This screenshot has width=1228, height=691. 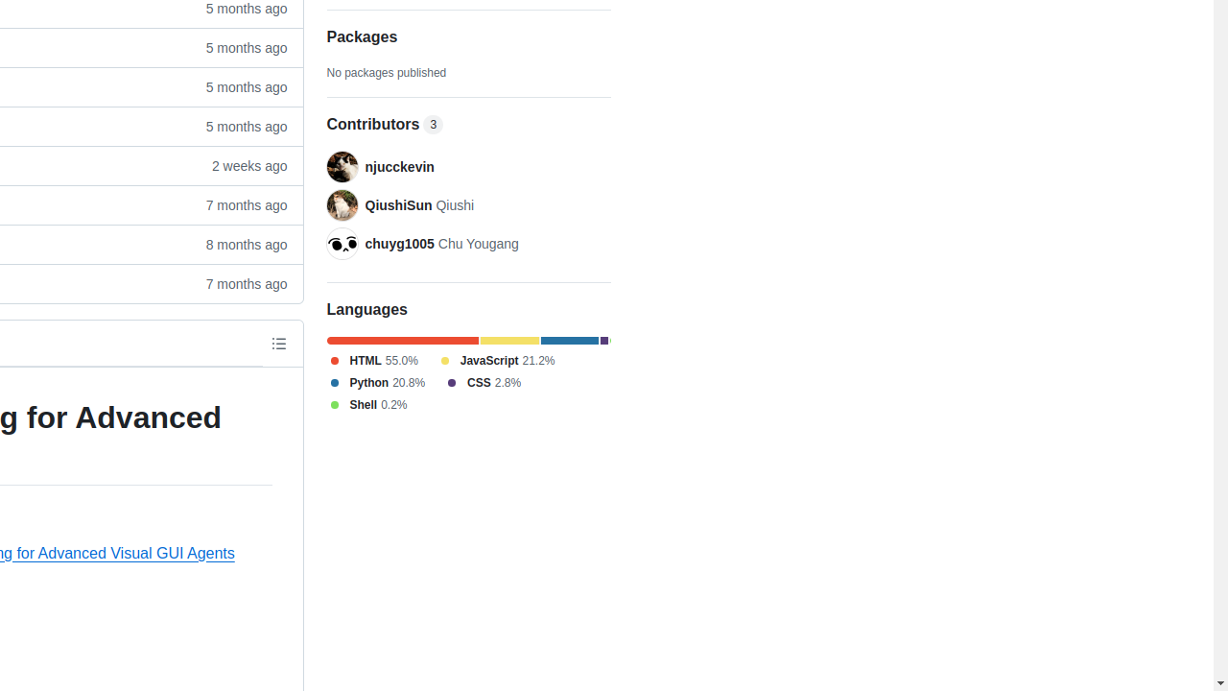 I want to click on CSS 2.8%, so click(x=484, y=383).